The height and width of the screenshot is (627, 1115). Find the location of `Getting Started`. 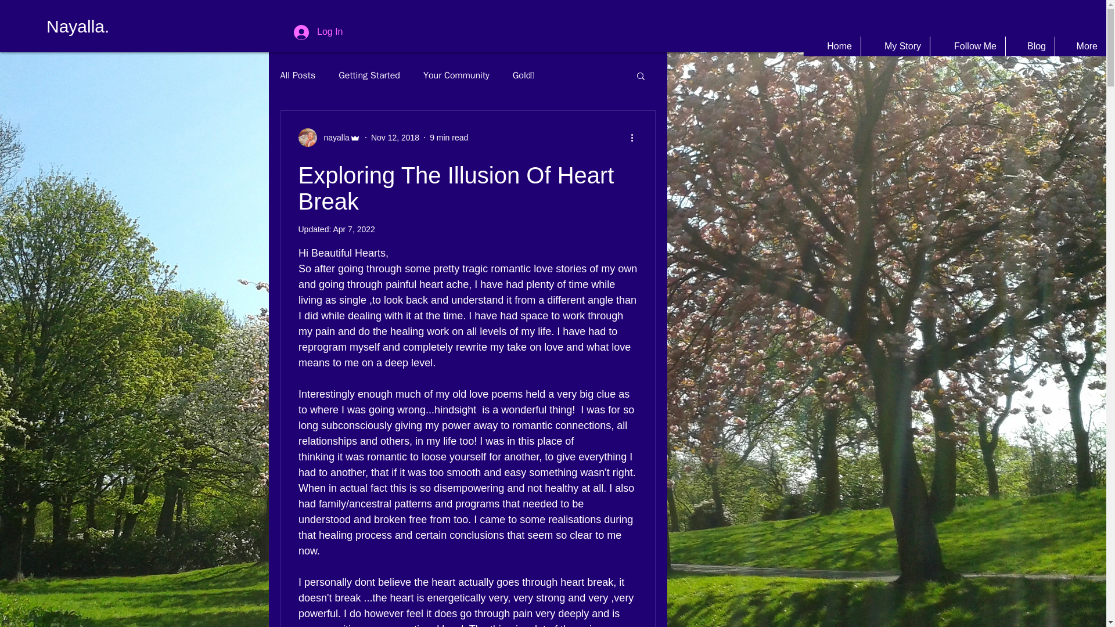

Getting Started is located at coordinates (369, 75).